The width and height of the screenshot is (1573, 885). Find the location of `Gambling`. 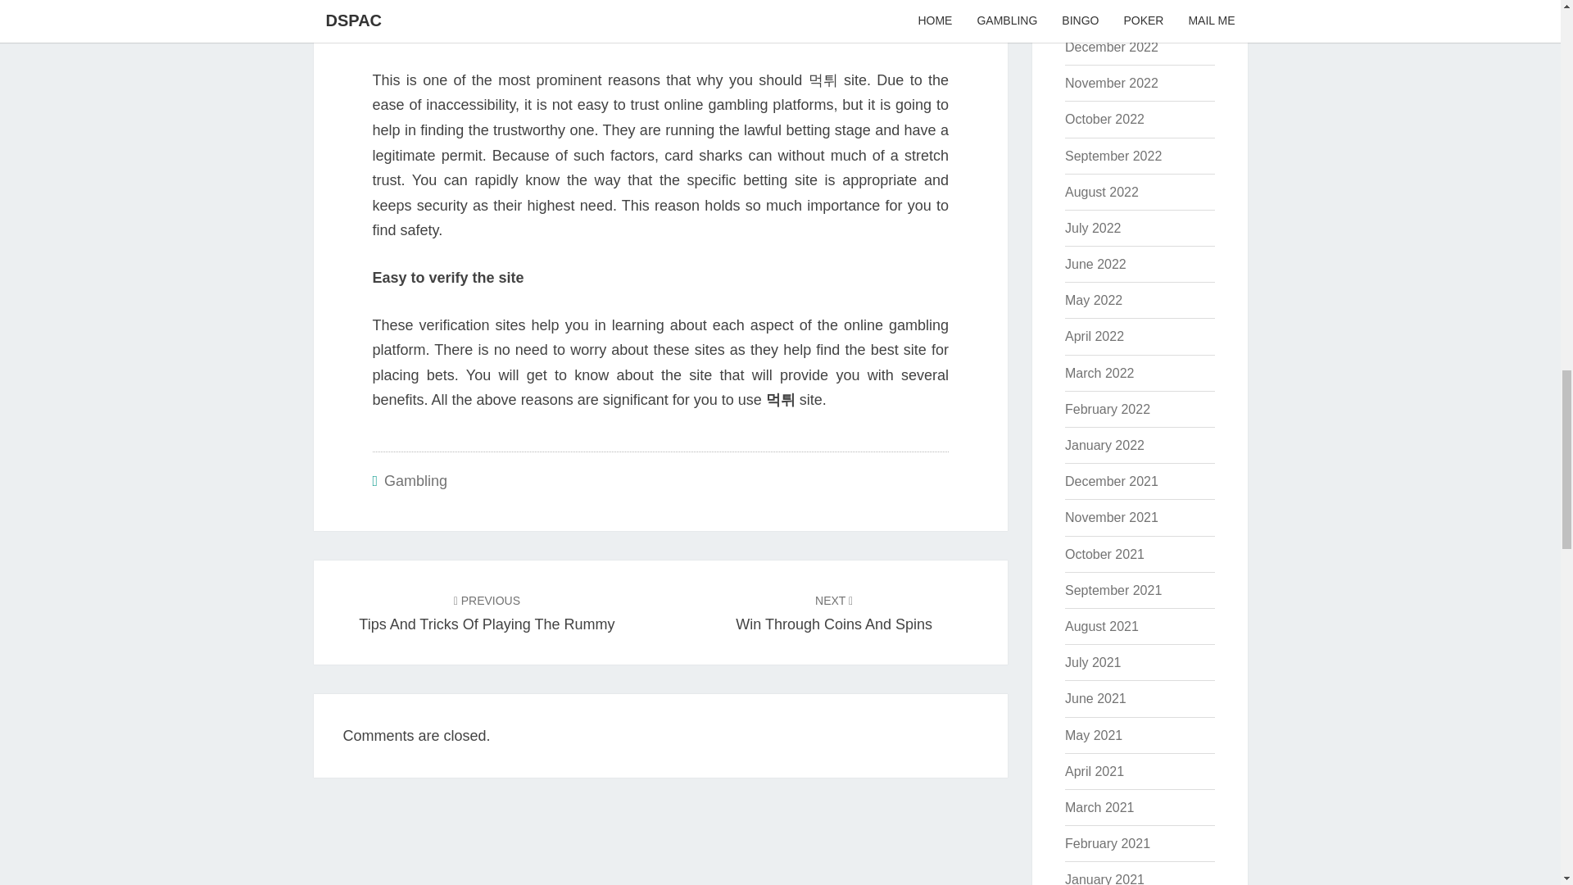

Gambling is located at coordinates (1111, 83).